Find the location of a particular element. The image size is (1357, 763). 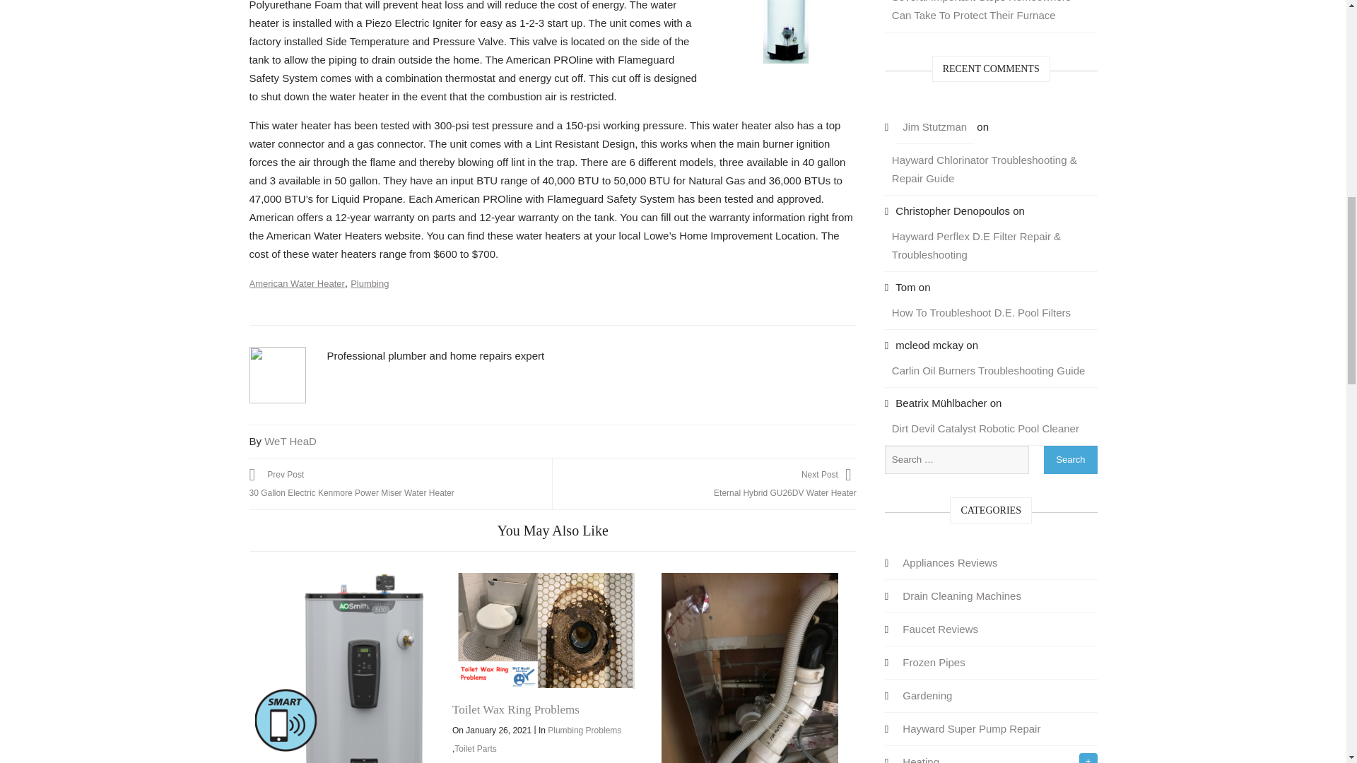

American Water Heater is located at coordinates (296, 284).